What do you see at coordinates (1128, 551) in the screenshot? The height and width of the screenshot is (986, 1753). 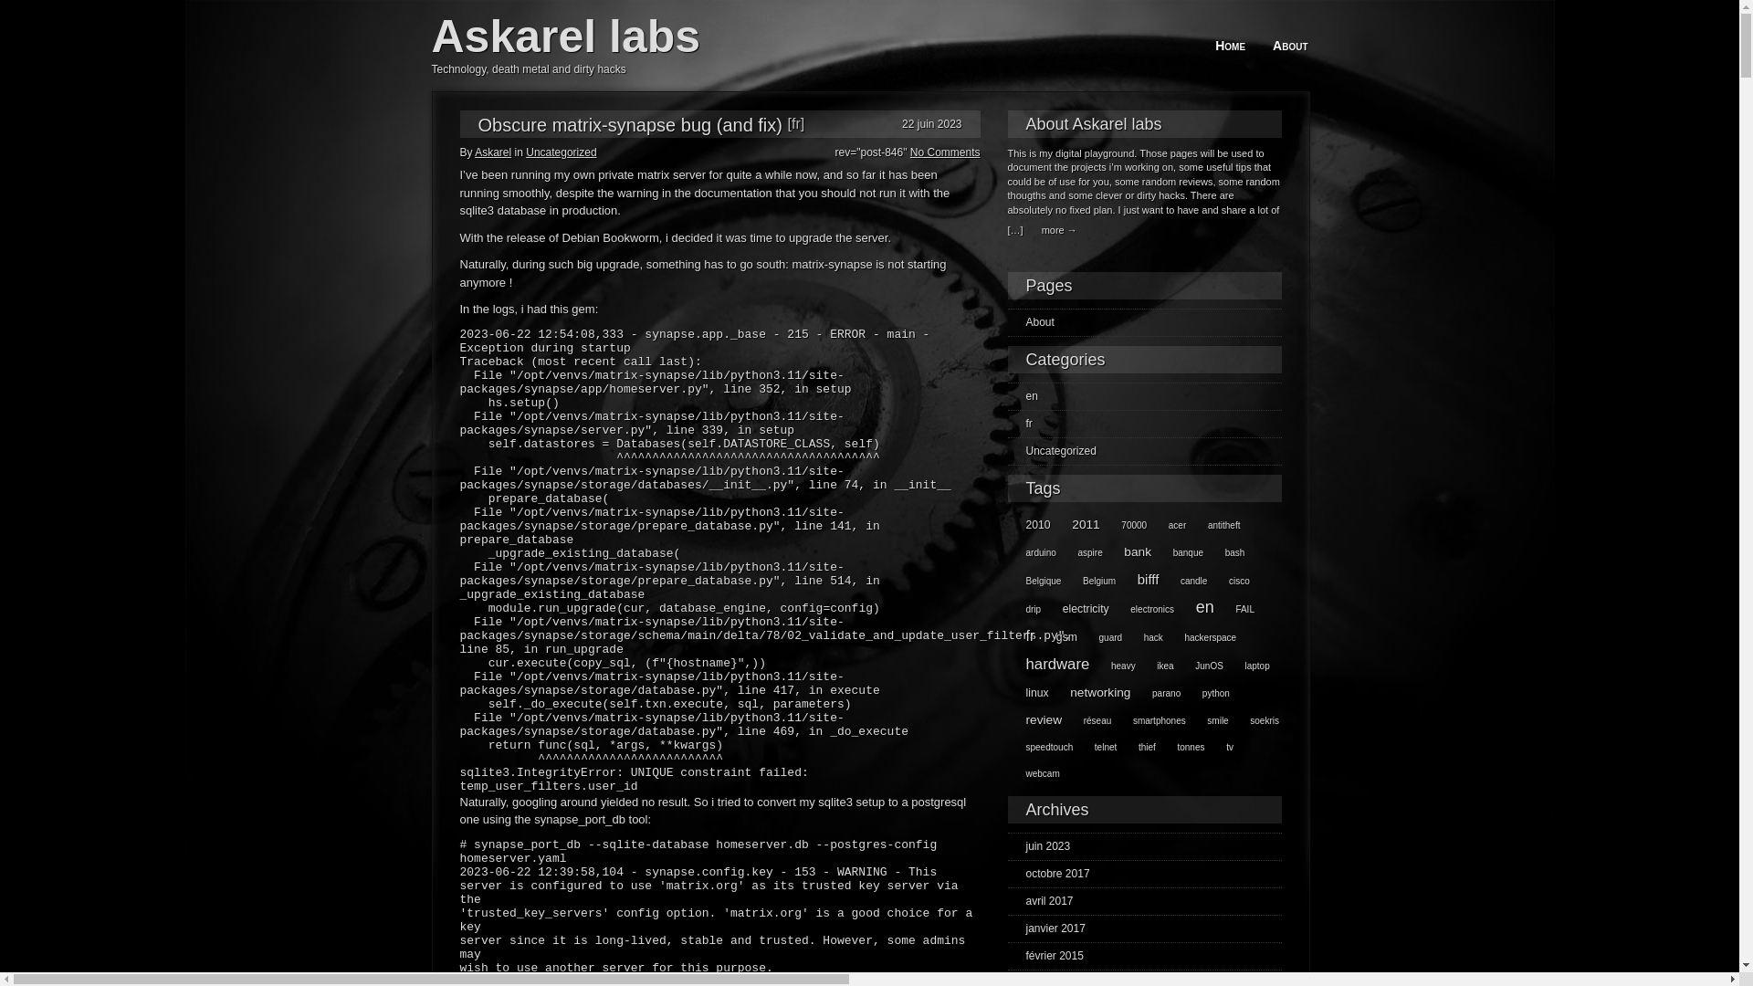 I see `bank` at bounding box center [1128, 551].